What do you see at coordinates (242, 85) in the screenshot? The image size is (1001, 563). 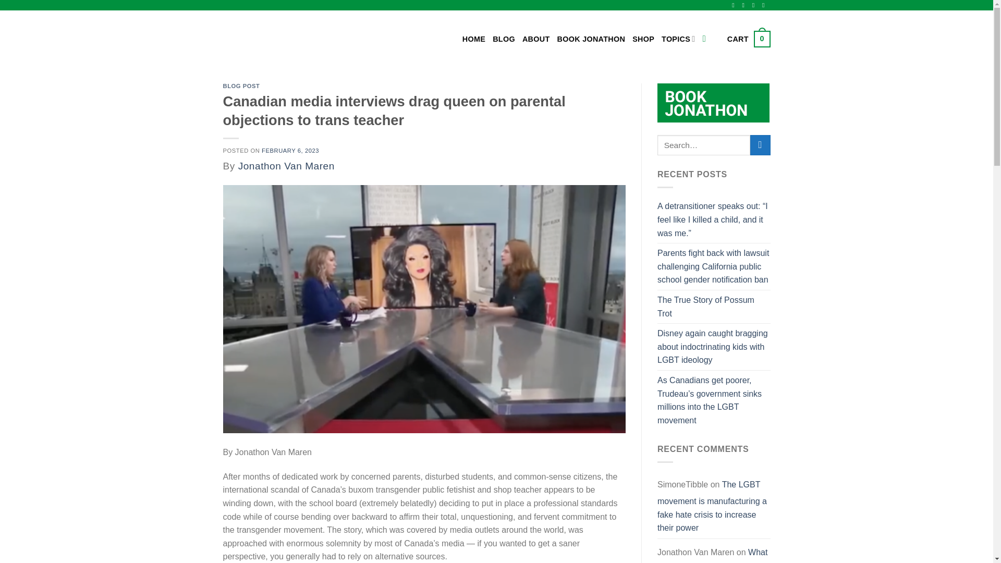 I see `BLOG POST` at bounding box center [242, 85].